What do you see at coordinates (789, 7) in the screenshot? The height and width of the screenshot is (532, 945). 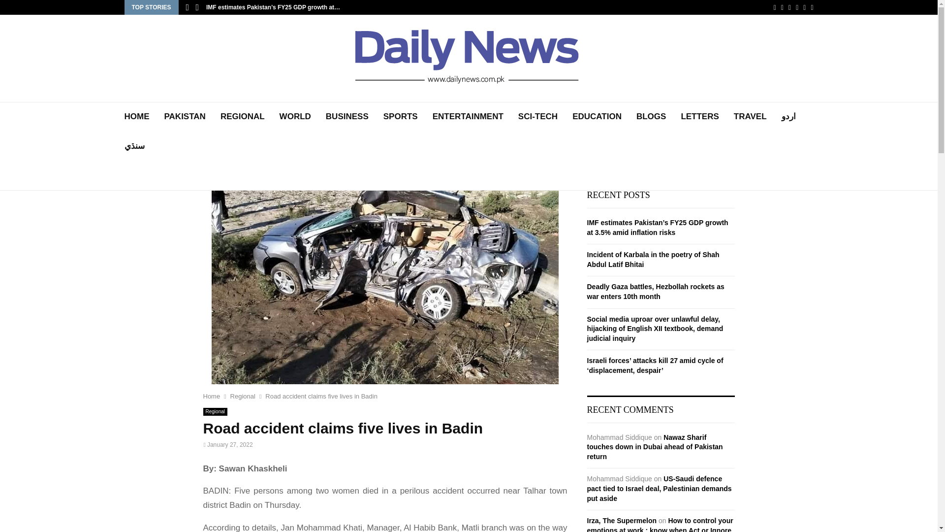 I see `Linkedin` at bounding box center [789, 7].